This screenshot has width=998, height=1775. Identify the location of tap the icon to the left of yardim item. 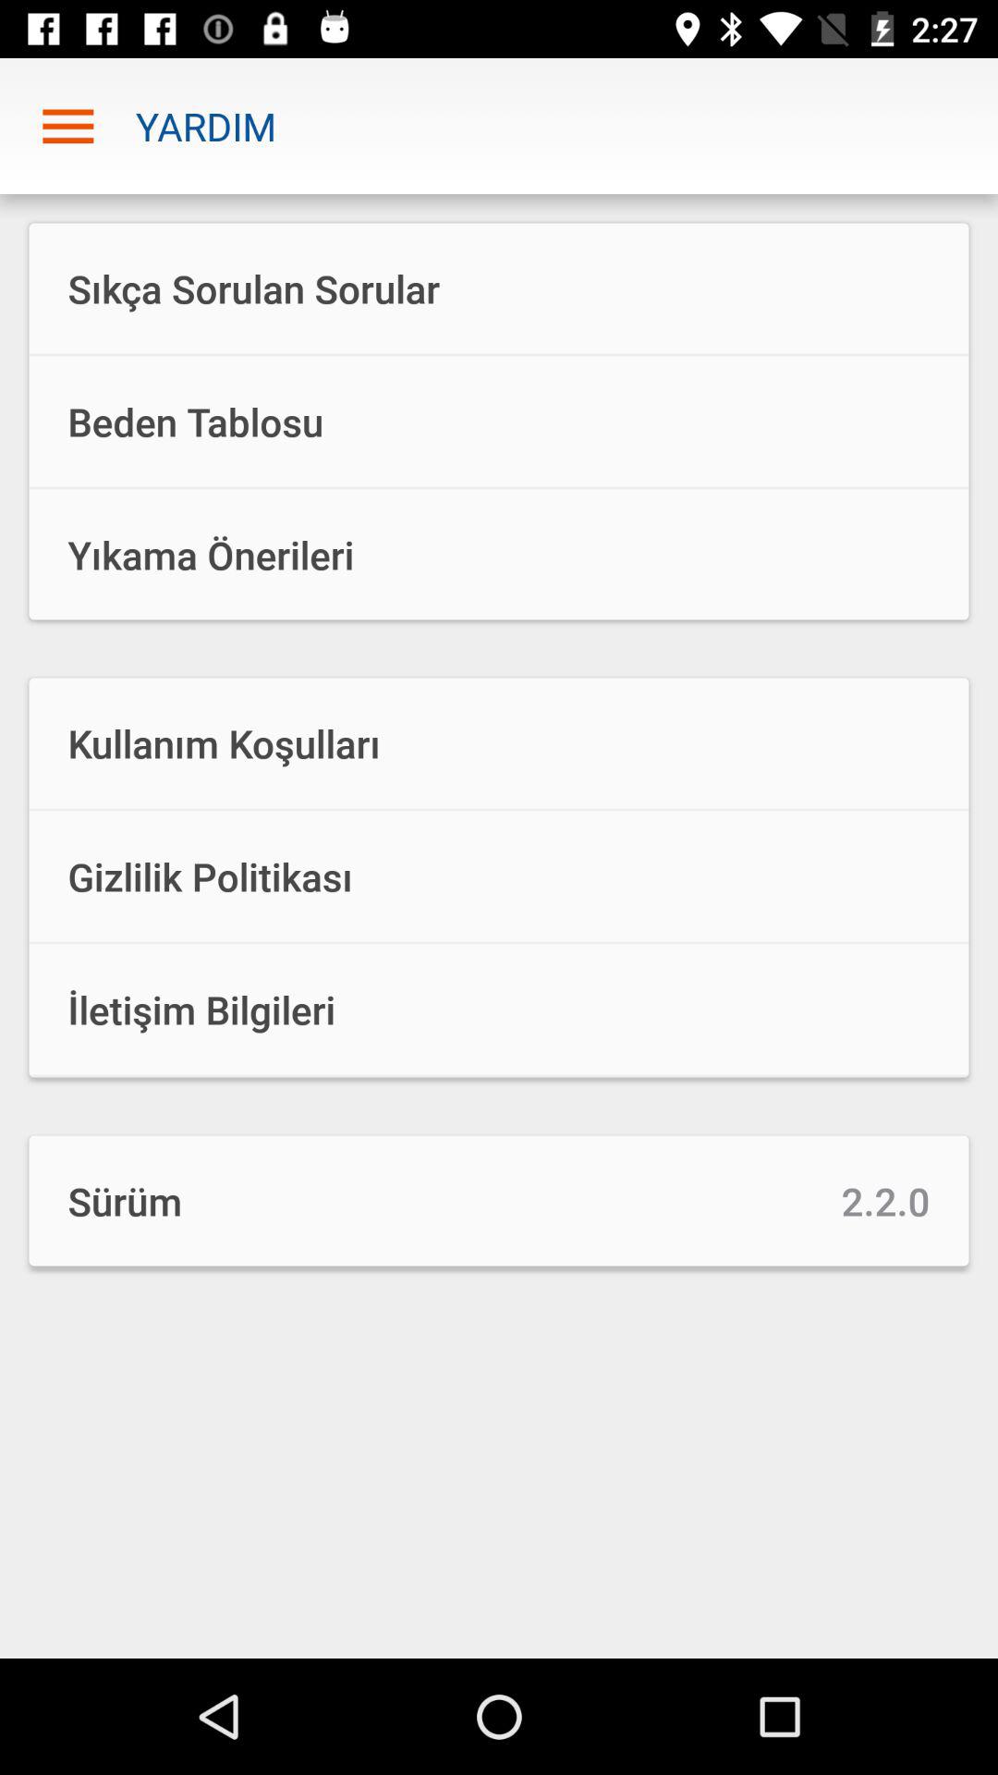
(67, 126).